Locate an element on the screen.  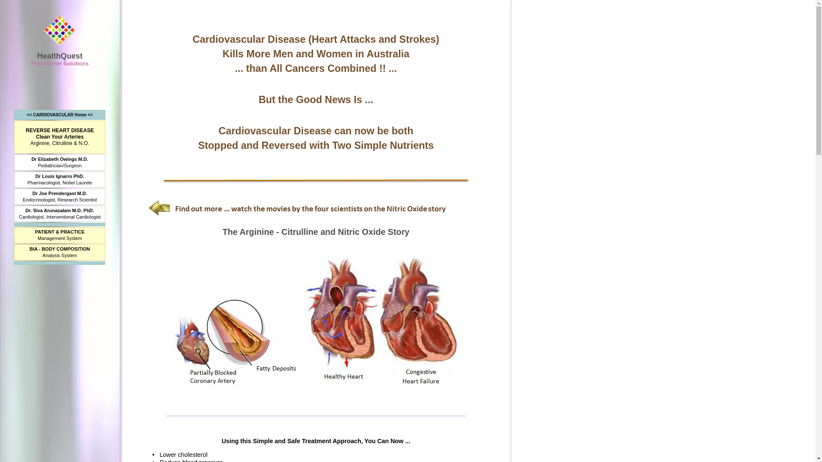
Dr Elizabeth Owings M.D.
Pediatrician/Surgeon is located at coordinates (60, 163).